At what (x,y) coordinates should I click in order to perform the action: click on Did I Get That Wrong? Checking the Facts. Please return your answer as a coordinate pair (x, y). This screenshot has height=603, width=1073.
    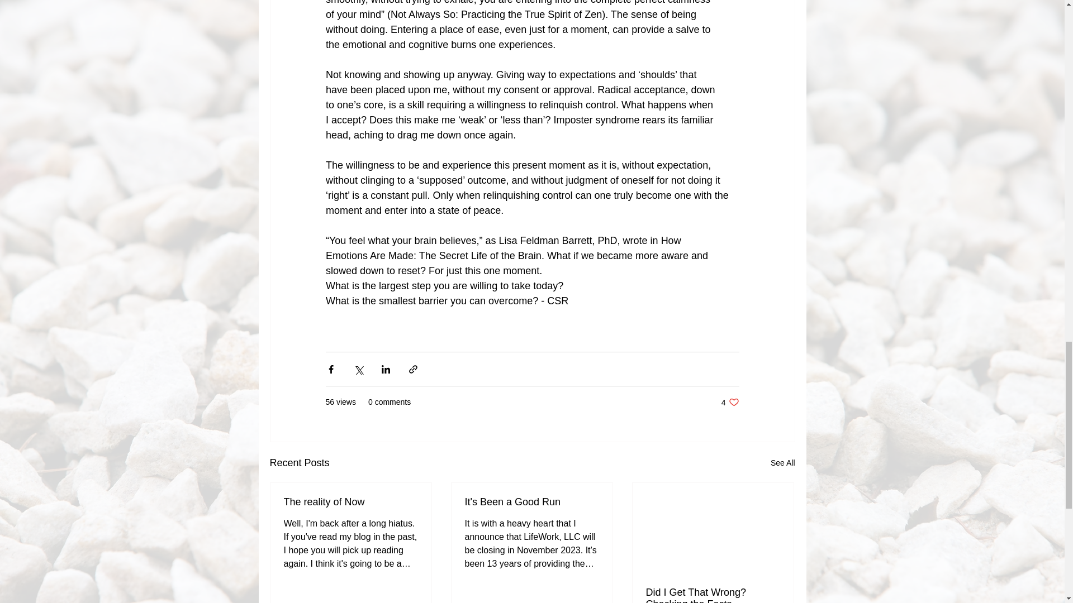
    Looking at the image, I should click on (713, 595).